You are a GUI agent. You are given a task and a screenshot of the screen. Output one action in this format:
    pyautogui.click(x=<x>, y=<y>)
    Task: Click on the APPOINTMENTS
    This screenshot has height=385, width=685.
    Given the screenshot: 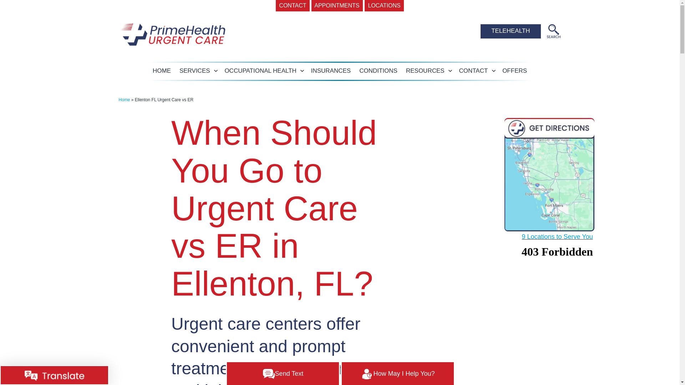 What is the action you would take?
    pyautogui.click(x=337, y=6)
    